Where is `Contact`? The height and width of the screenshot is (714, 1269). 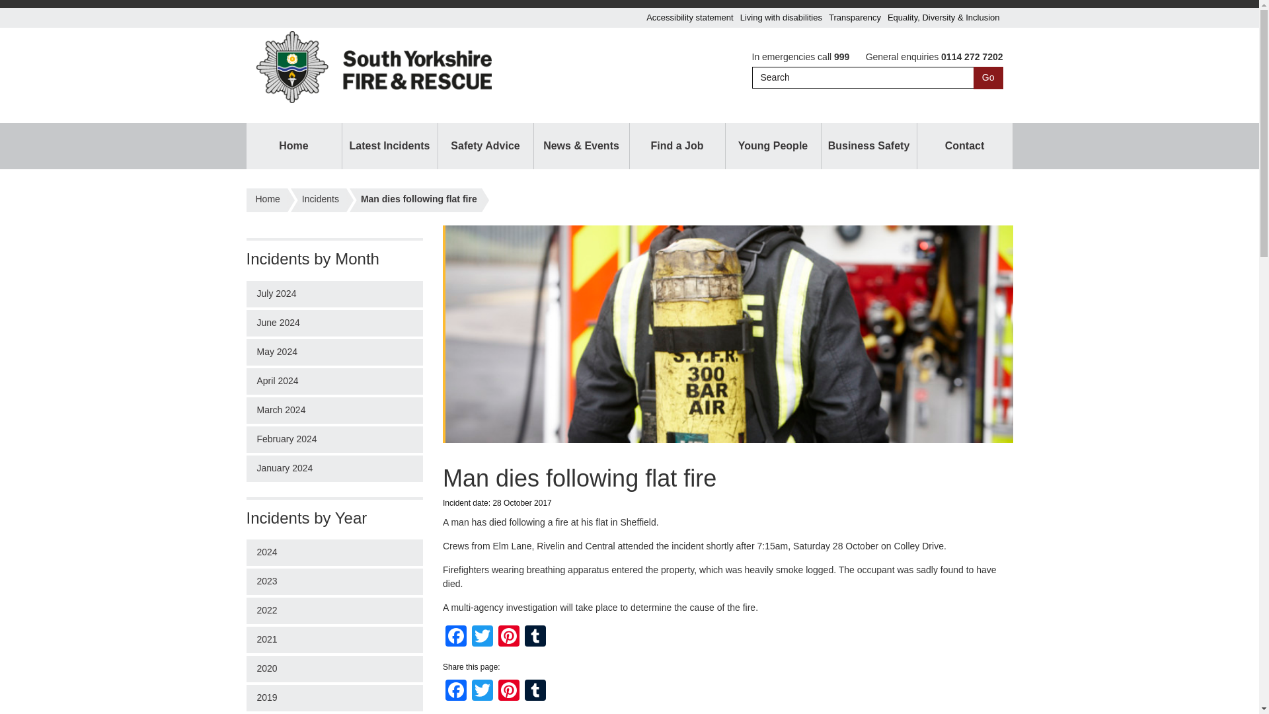
Contact is located at coordinates (965, 145).